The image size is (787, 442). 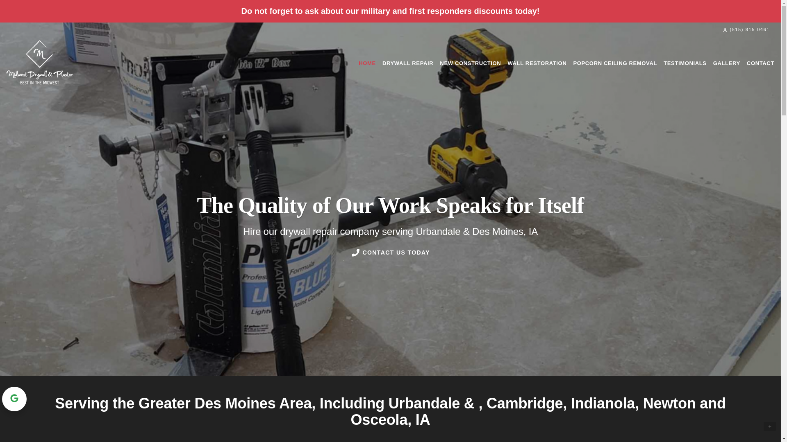 I want to click on NEW CONSTRUCTION, so click(x=471, y=63).